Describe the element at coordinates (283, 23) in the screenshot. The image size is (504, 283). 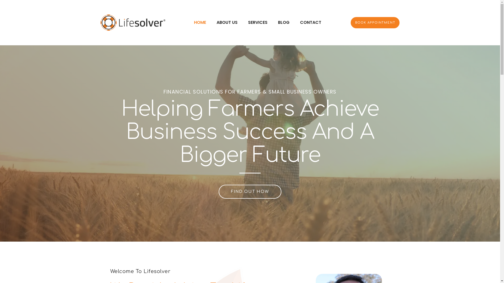
I see `BLOG` at that location.